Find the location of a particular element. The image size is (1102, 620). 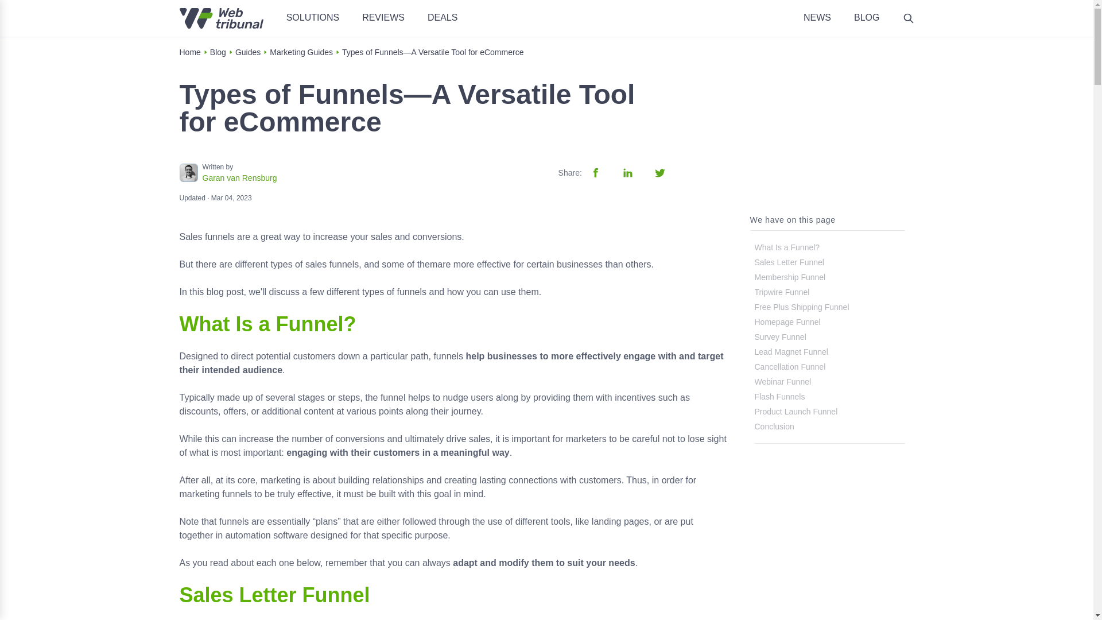

NEWS is located at coordinates (817, 17).